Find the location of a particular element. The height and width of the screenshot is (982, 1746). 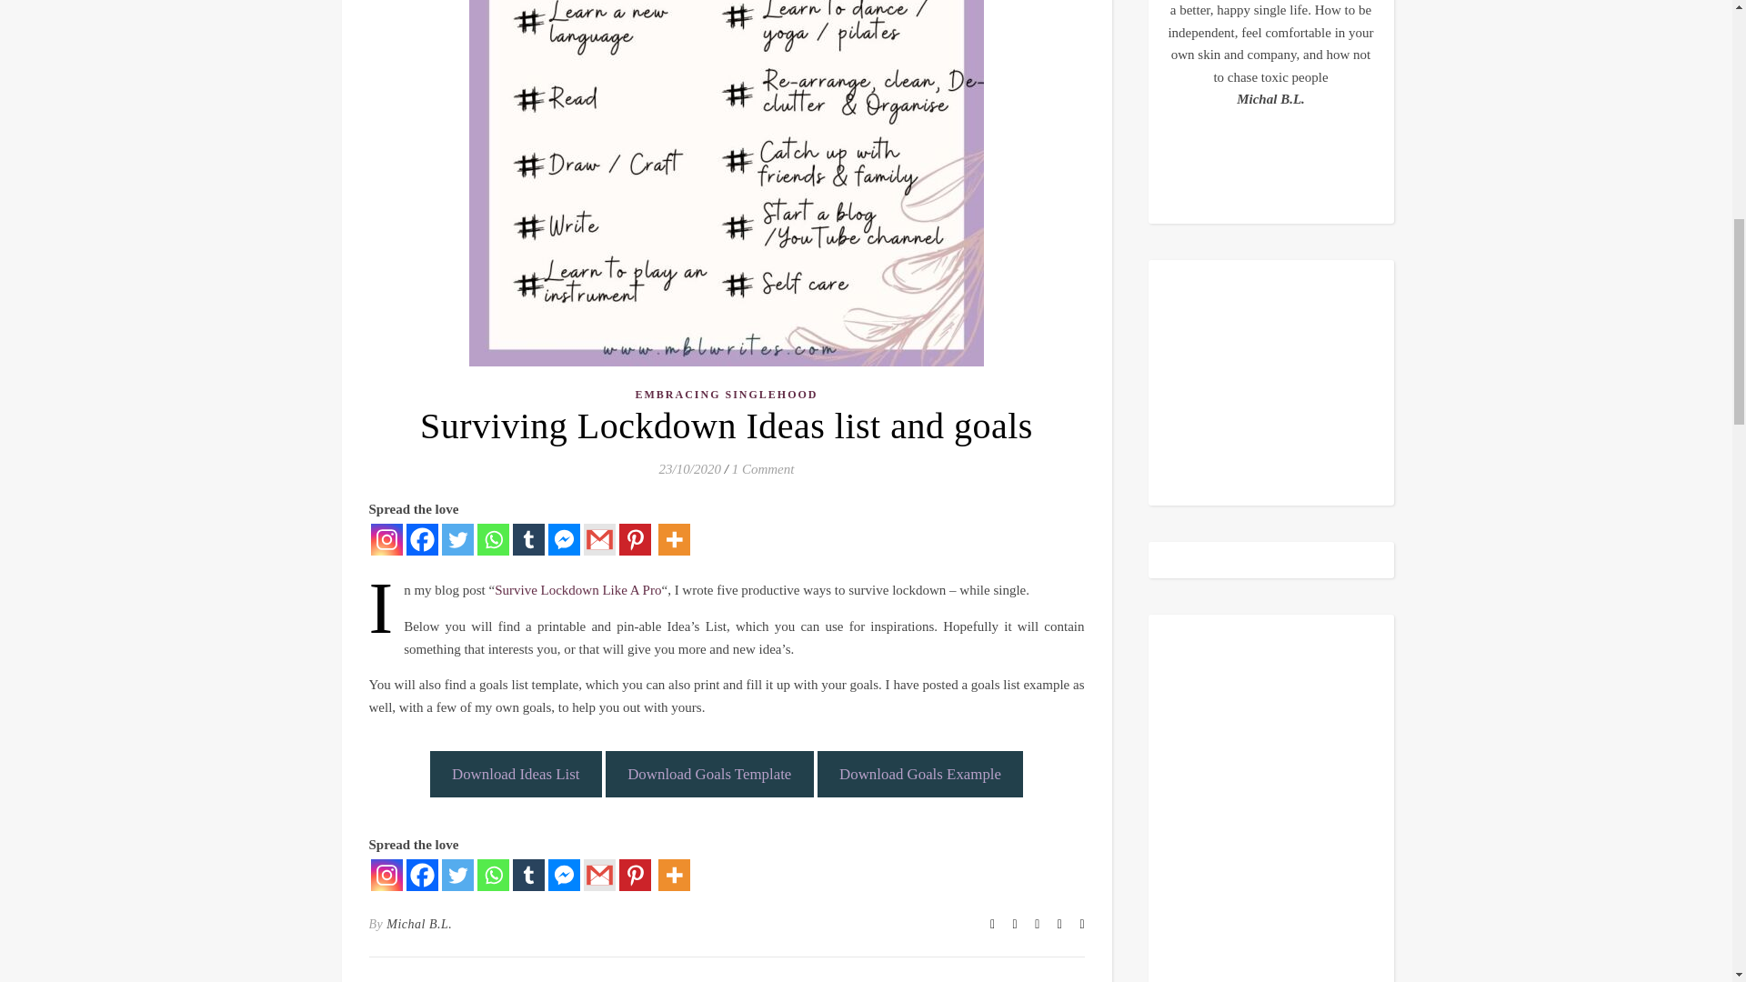

Pinterest is located at coordinates (633, 539).